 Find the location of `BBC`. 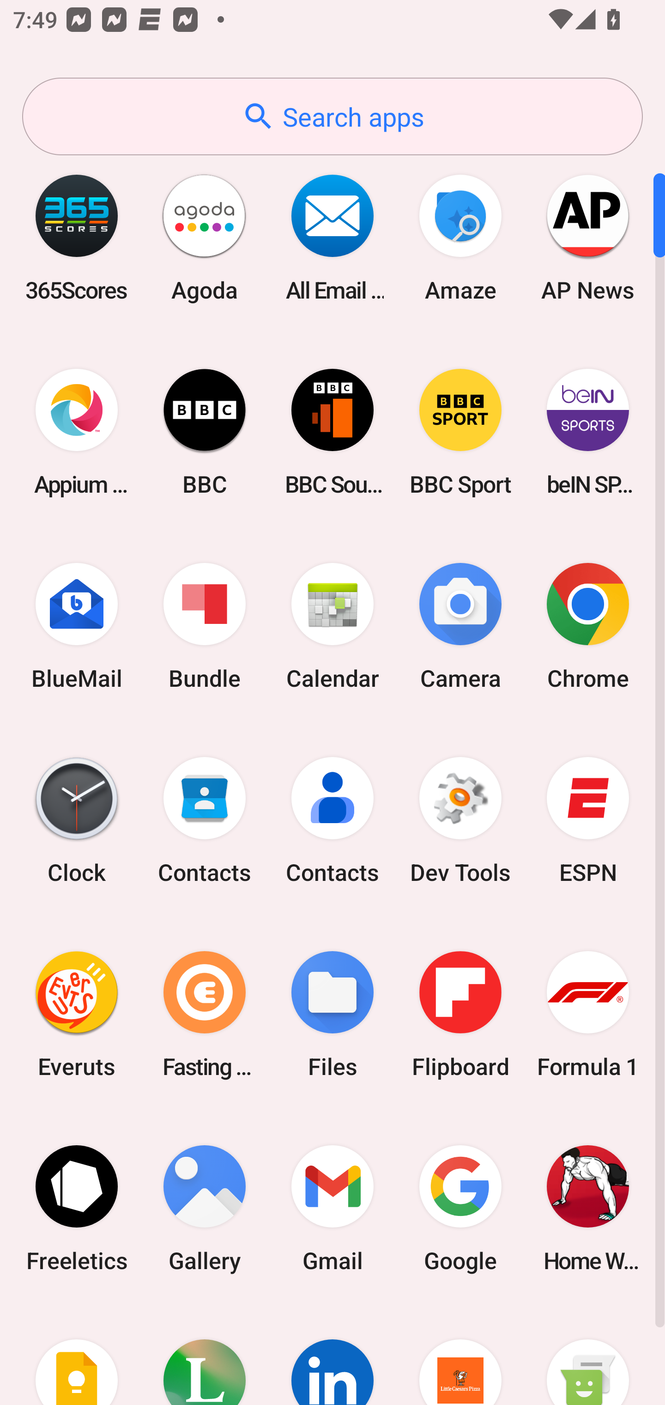

BBC is located at coordinates (205, 432).